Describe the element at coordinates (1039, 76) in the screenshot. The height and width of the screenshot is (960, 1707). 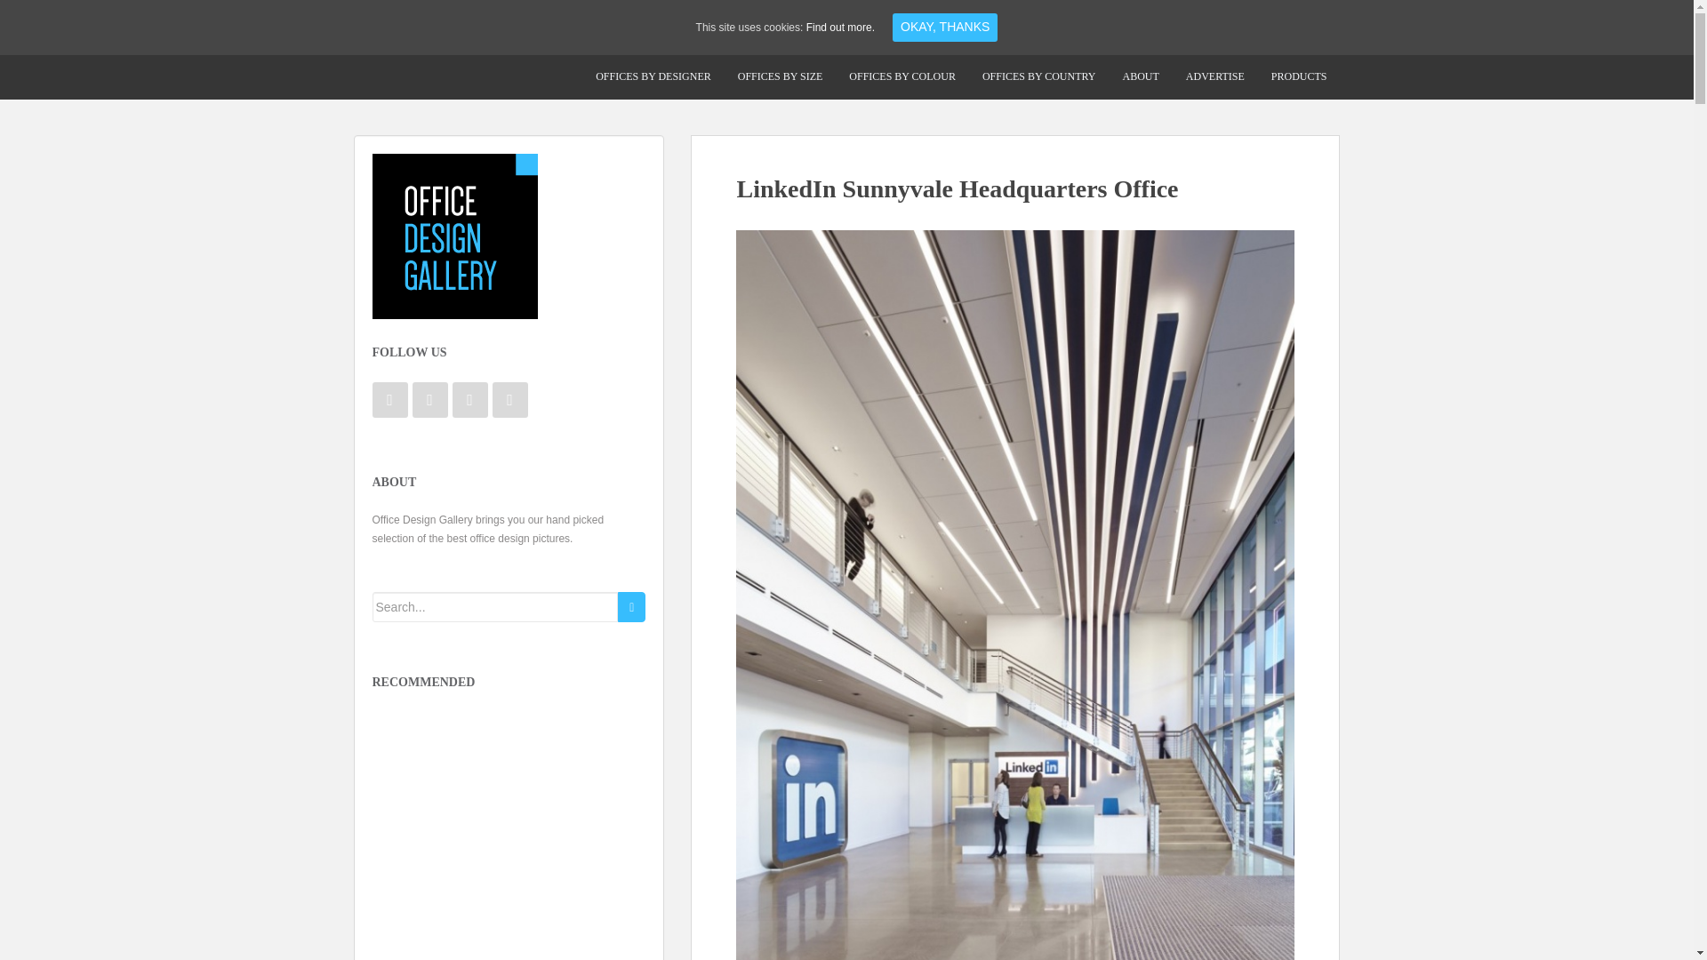
I see `Offices By Country` at that location.